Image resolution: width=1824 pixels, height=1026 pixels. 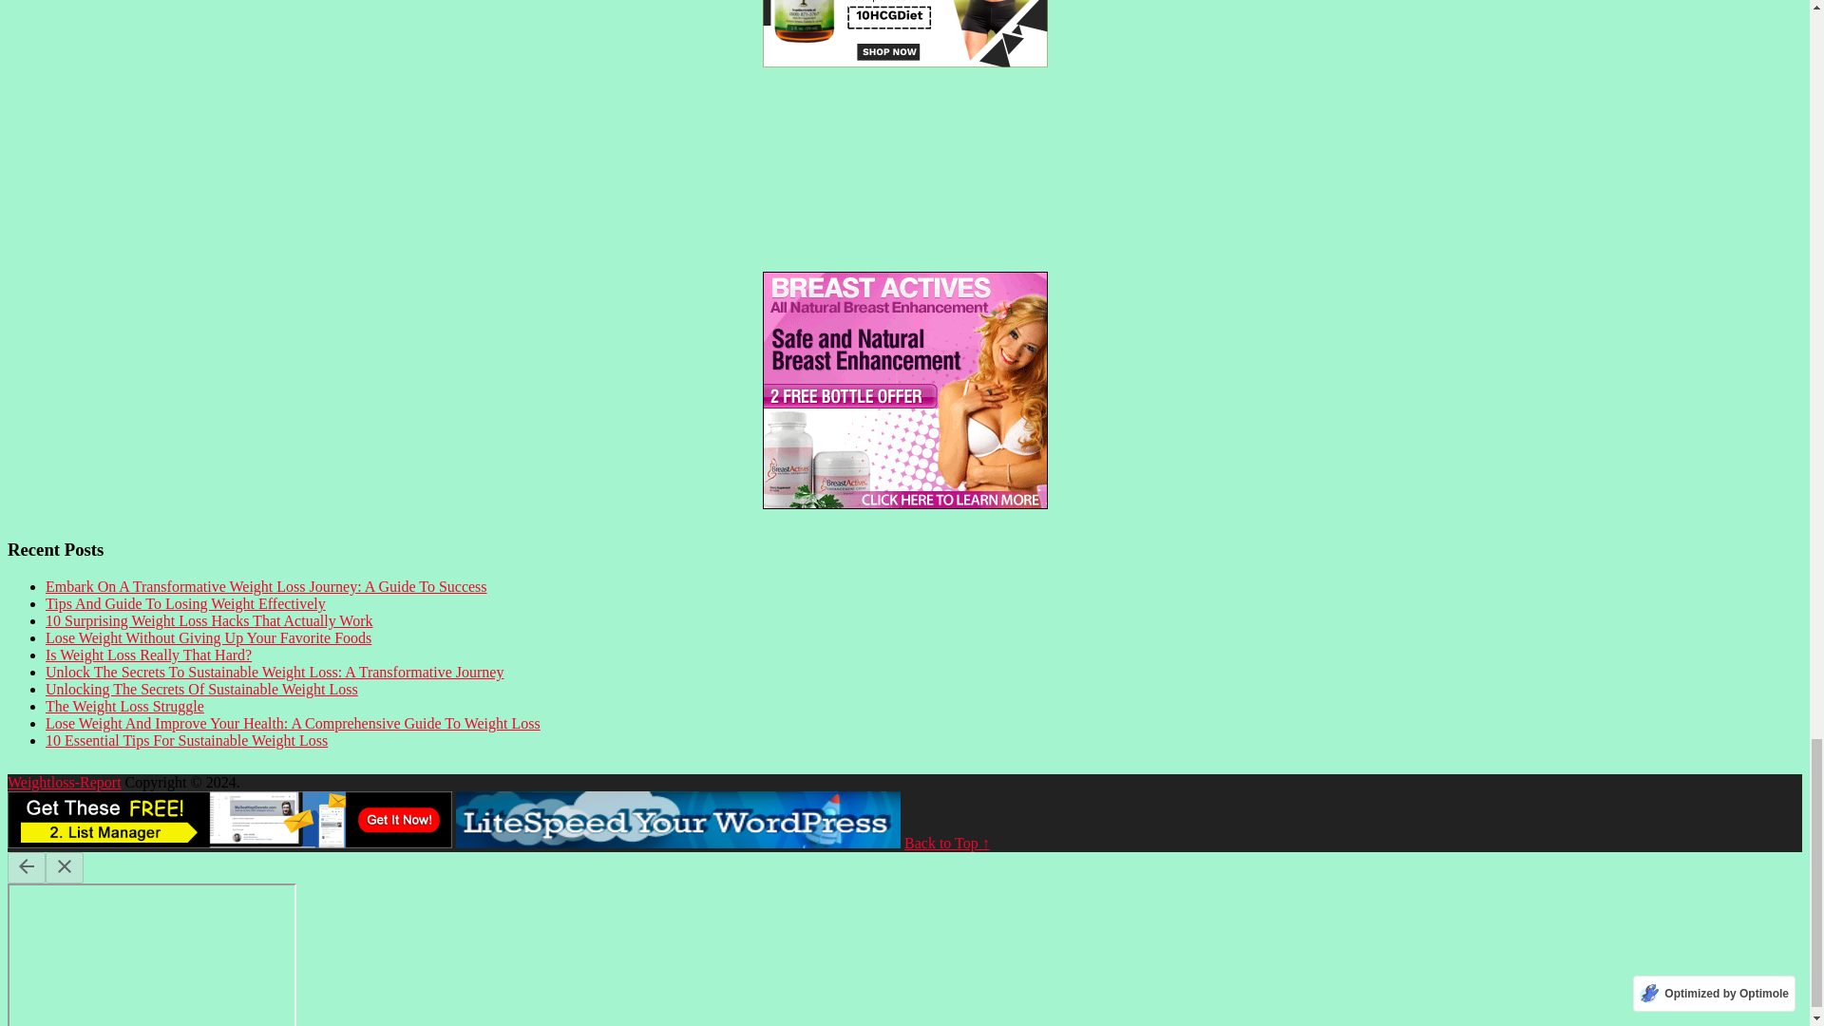 I want to click on Tips And Guide To Losing Weight Effectively, so click(x=186, y=603).